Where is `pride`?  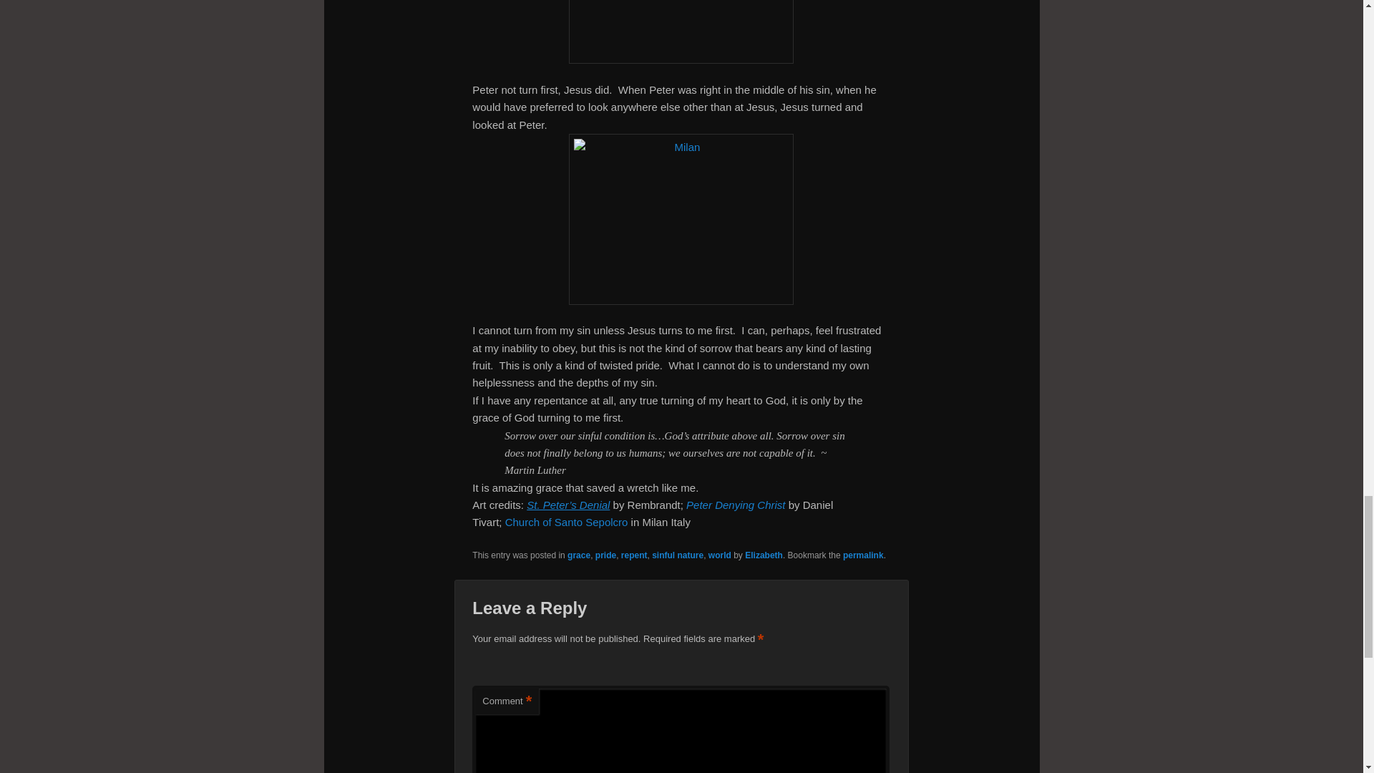
pride is located at coordinates (605, 555).